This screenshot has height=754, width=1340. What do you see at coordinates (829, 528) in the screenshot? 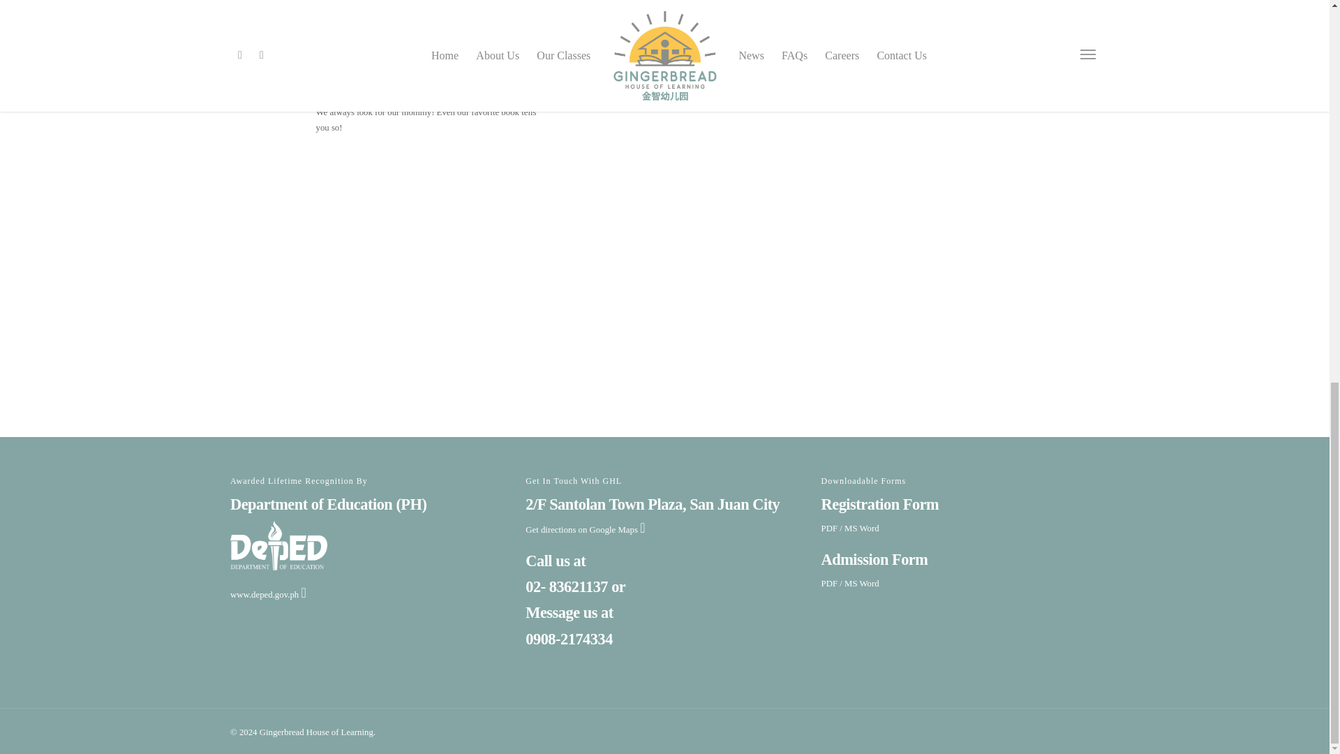
I see `PDF` at bounding box center [829, 528].